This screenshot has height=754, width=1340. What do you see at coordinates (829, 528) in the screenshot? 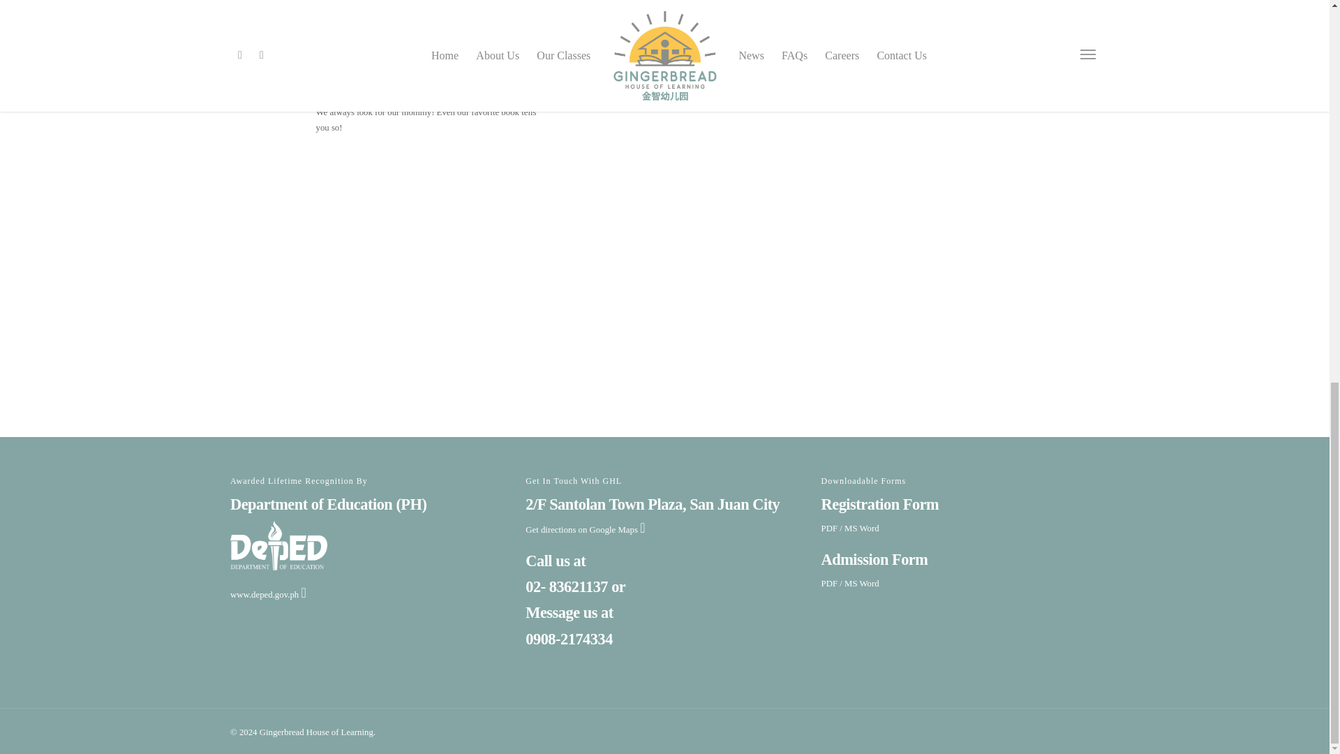
I see `PDF` at bounding box center [829, 528].